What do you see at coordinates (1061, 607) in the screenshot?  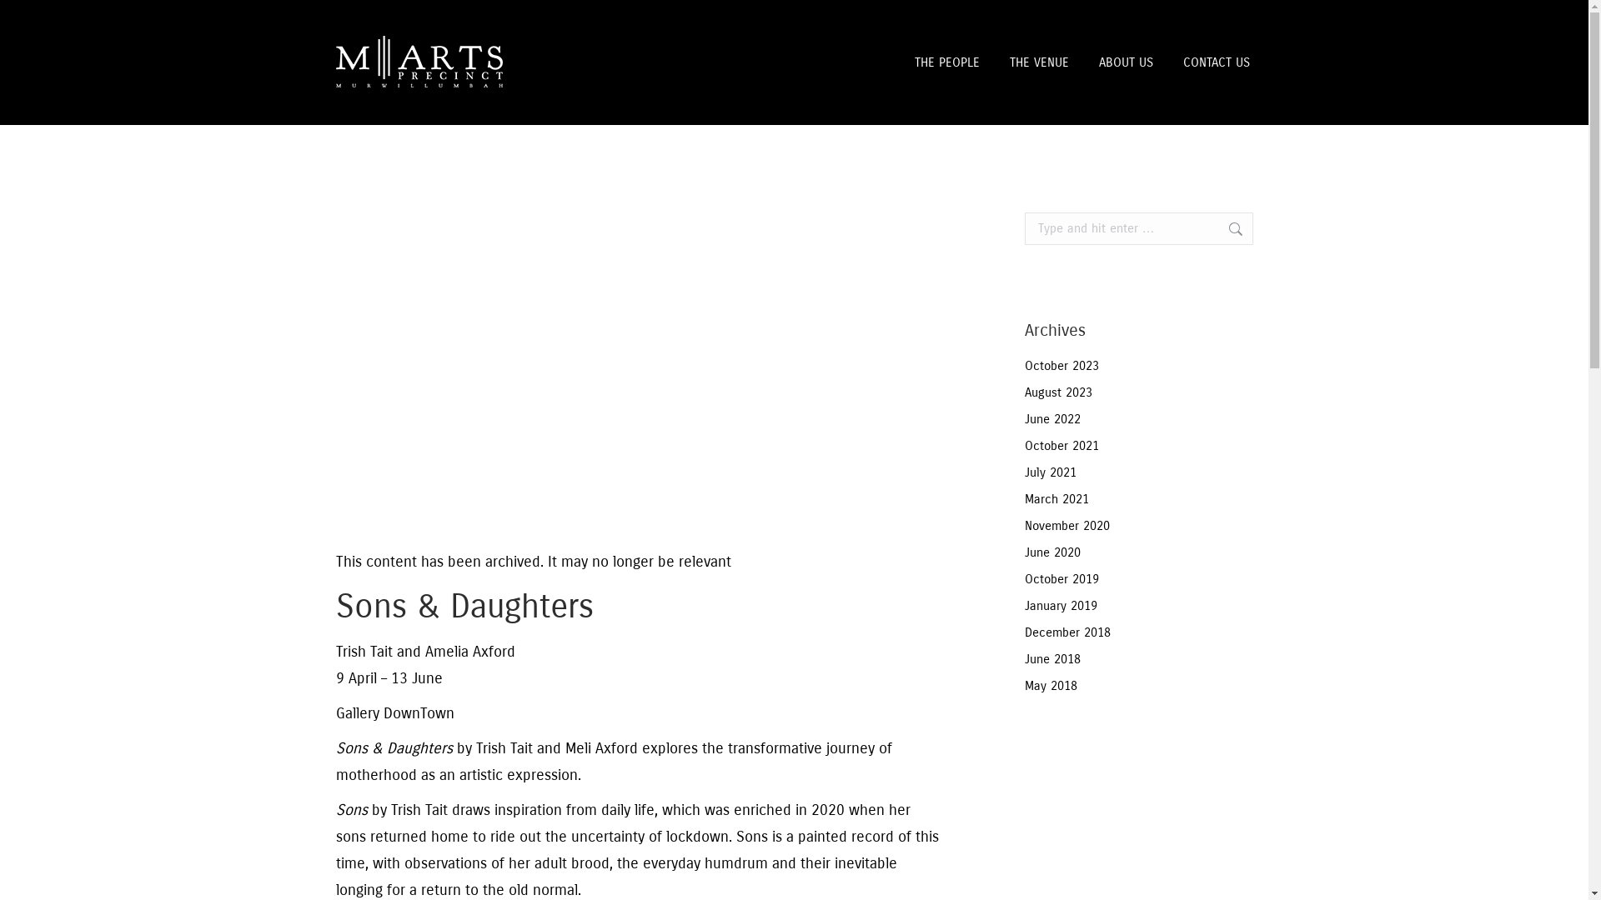 I see `January 2019` at bounding box center [1061, 607].